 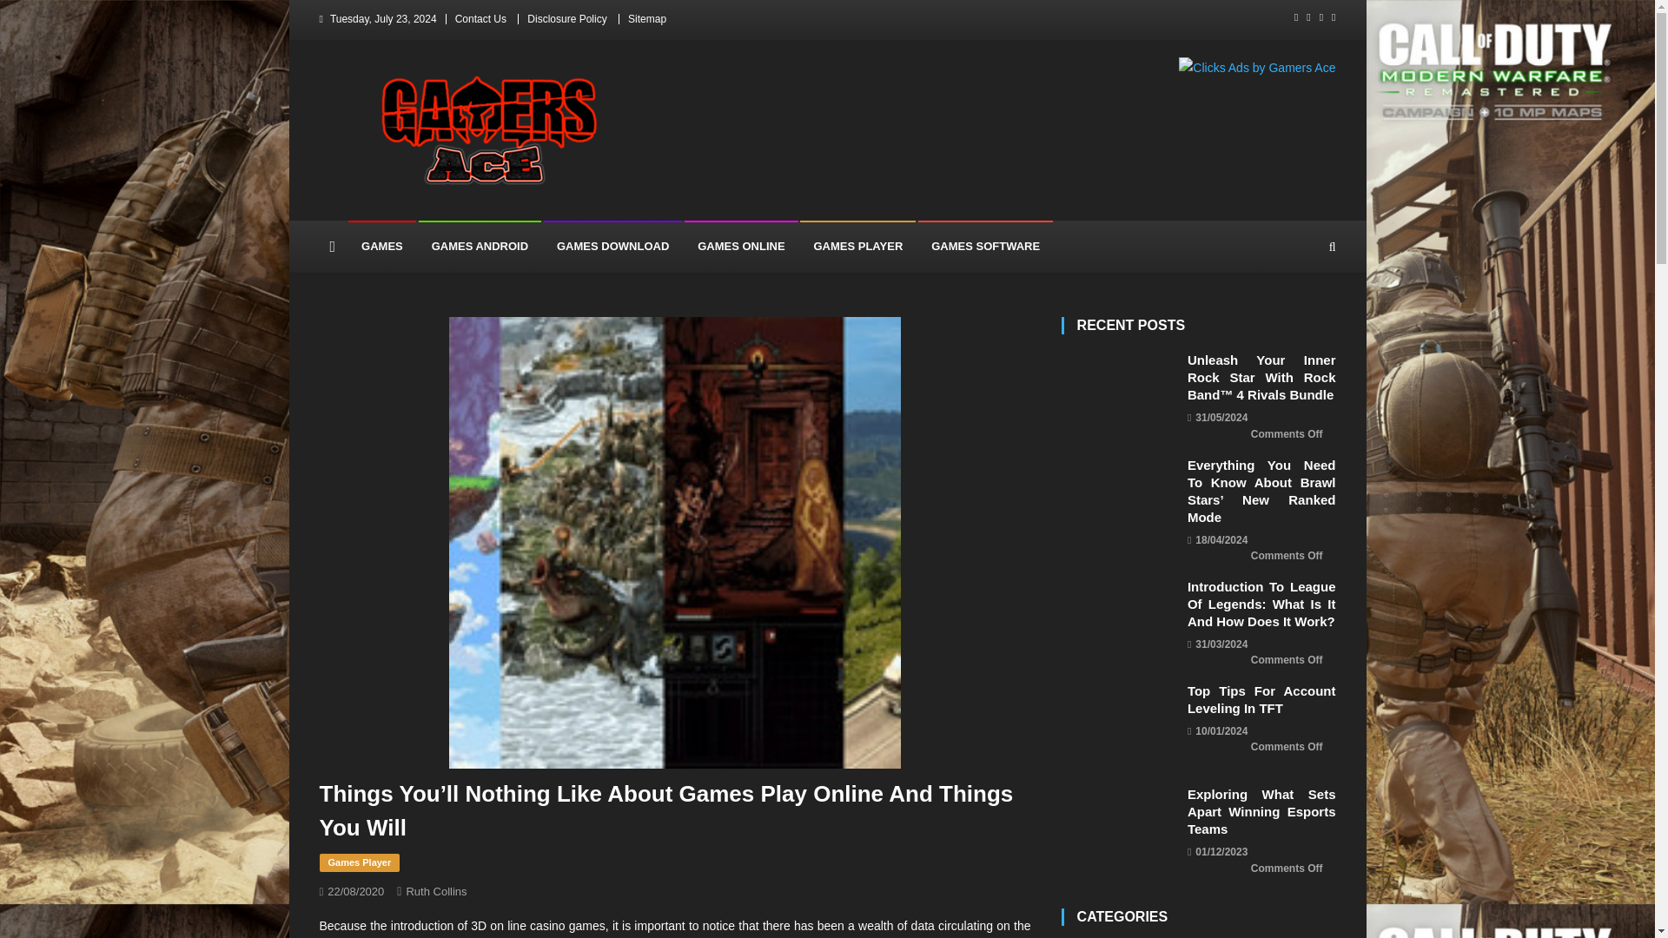 I want to click on GAMES ANDROID, so click(x=480, y=247).